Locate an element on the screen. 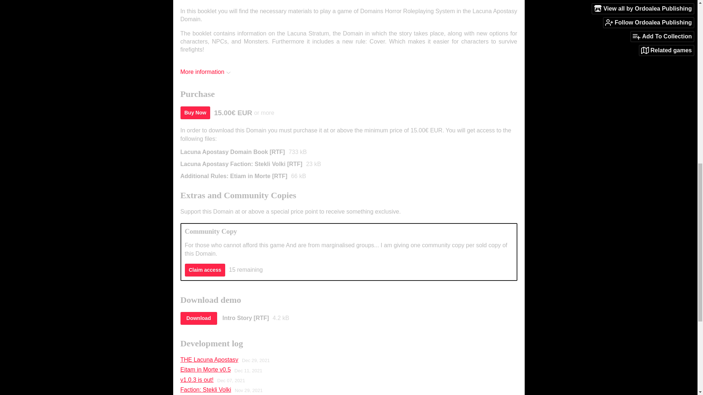  THE Lacuna Apostasy is located at coordinates (209, 360).